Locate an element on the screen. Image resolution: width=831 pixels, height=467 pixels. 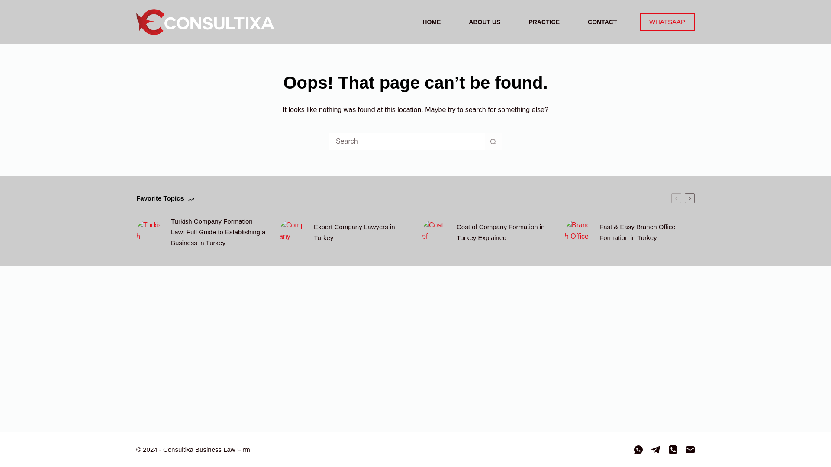
Cost of Company Formation in Turkey Explained is located at coordinates (504, 233).